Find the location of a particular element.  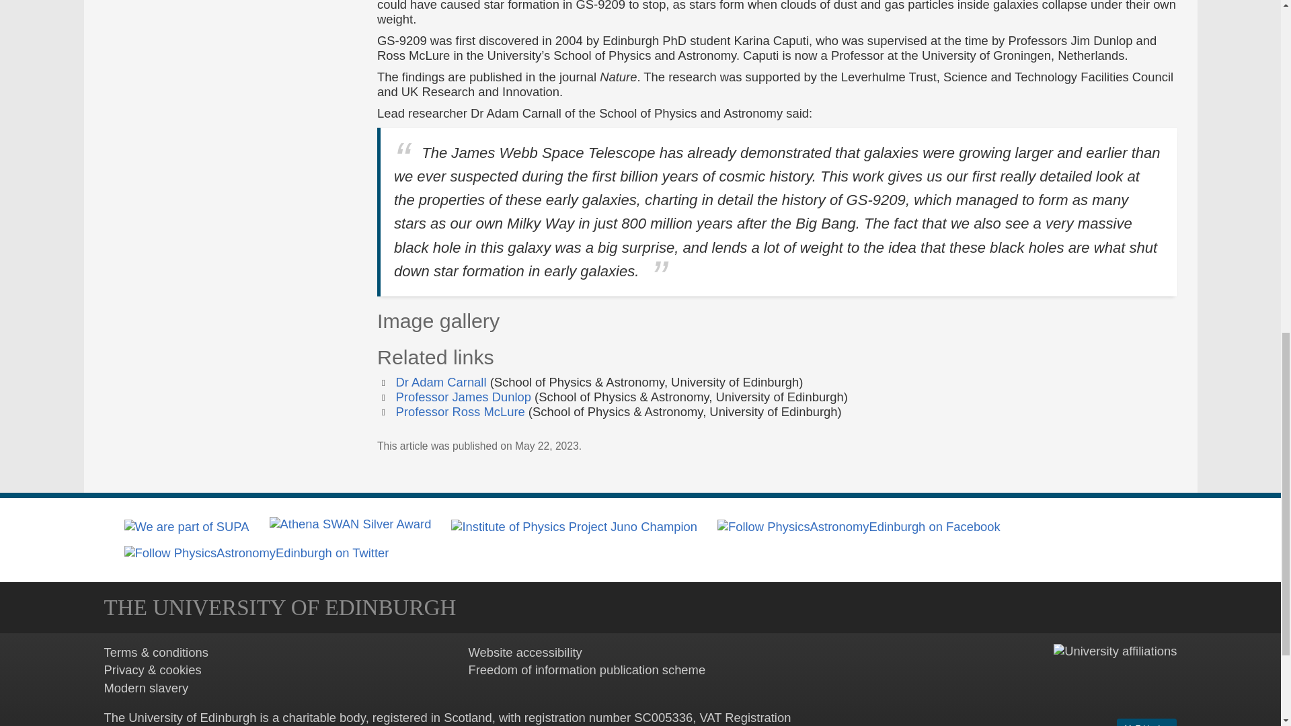

Modern slavery is located at coordinates (145, 688).